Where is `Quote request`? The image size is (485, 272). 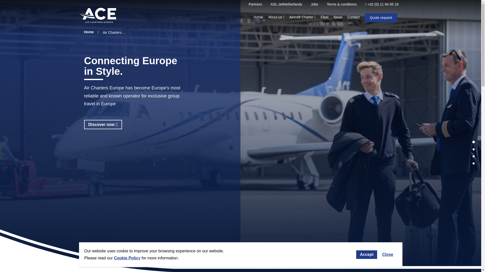 Quote request is located at coordinates (381, 18).